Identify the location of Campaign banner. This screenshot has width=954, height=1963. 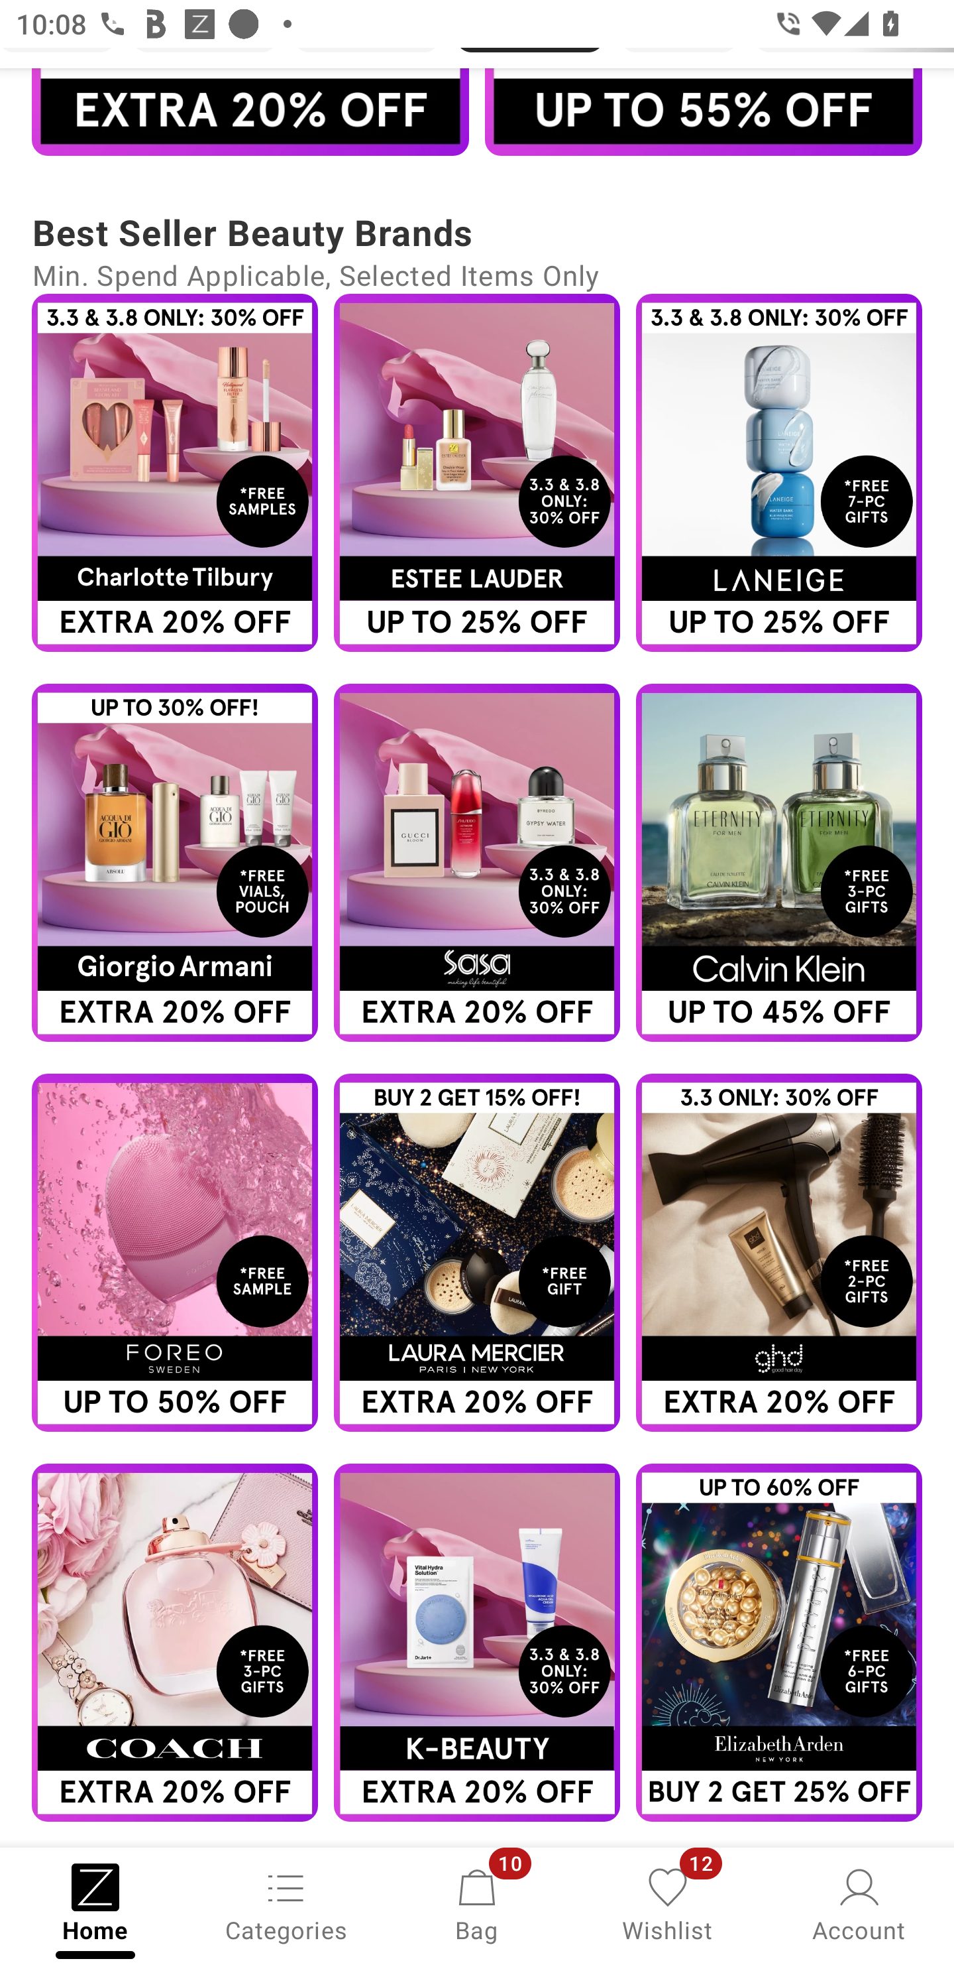
(174, 473).